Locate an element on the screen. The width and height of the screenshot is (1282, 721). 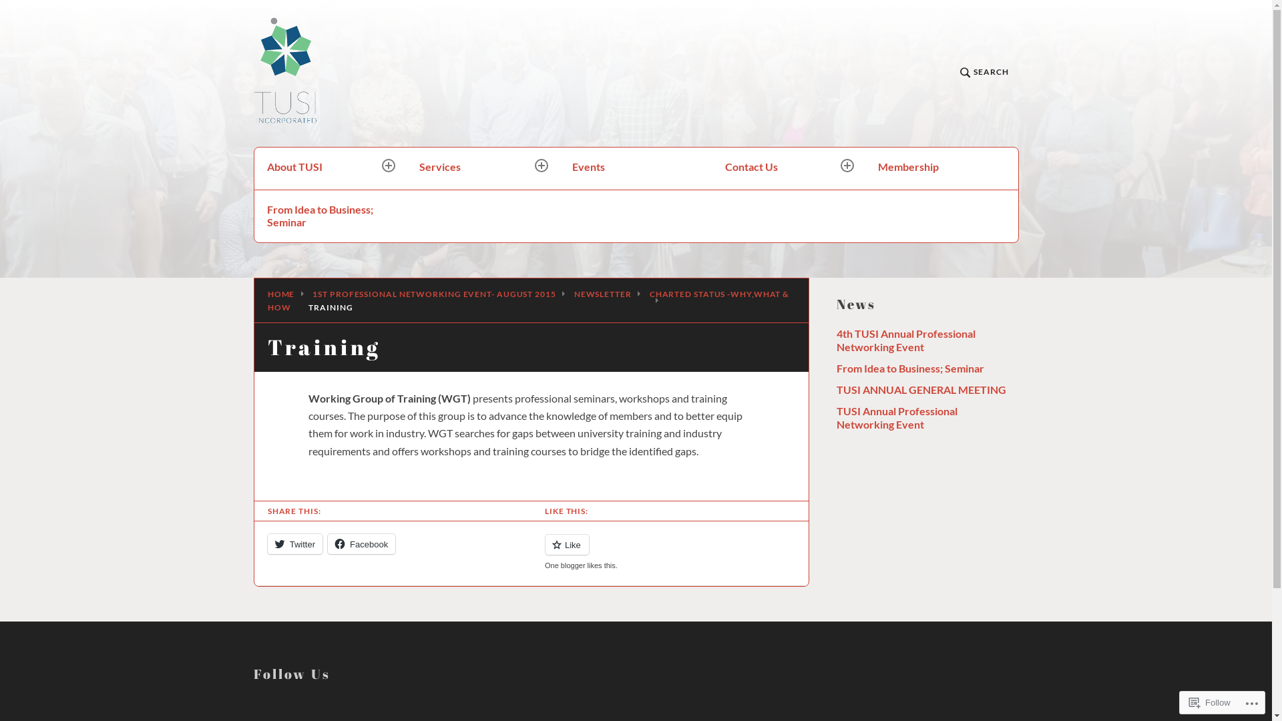
Like or Reblog is located at coordinates (670, 553).